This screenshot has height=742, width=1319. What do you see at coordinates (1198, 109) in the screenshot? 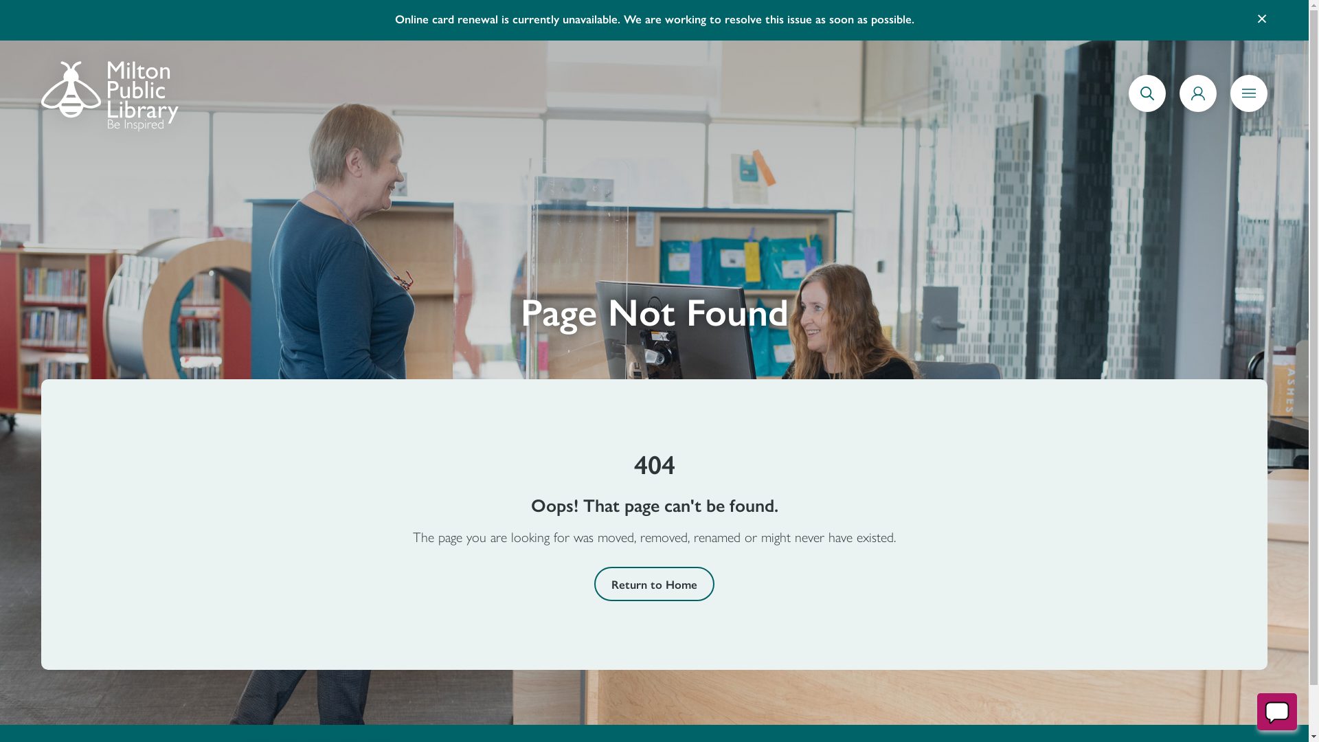
I see `MY ACCOUNT` at bounding box center [1198, 109].